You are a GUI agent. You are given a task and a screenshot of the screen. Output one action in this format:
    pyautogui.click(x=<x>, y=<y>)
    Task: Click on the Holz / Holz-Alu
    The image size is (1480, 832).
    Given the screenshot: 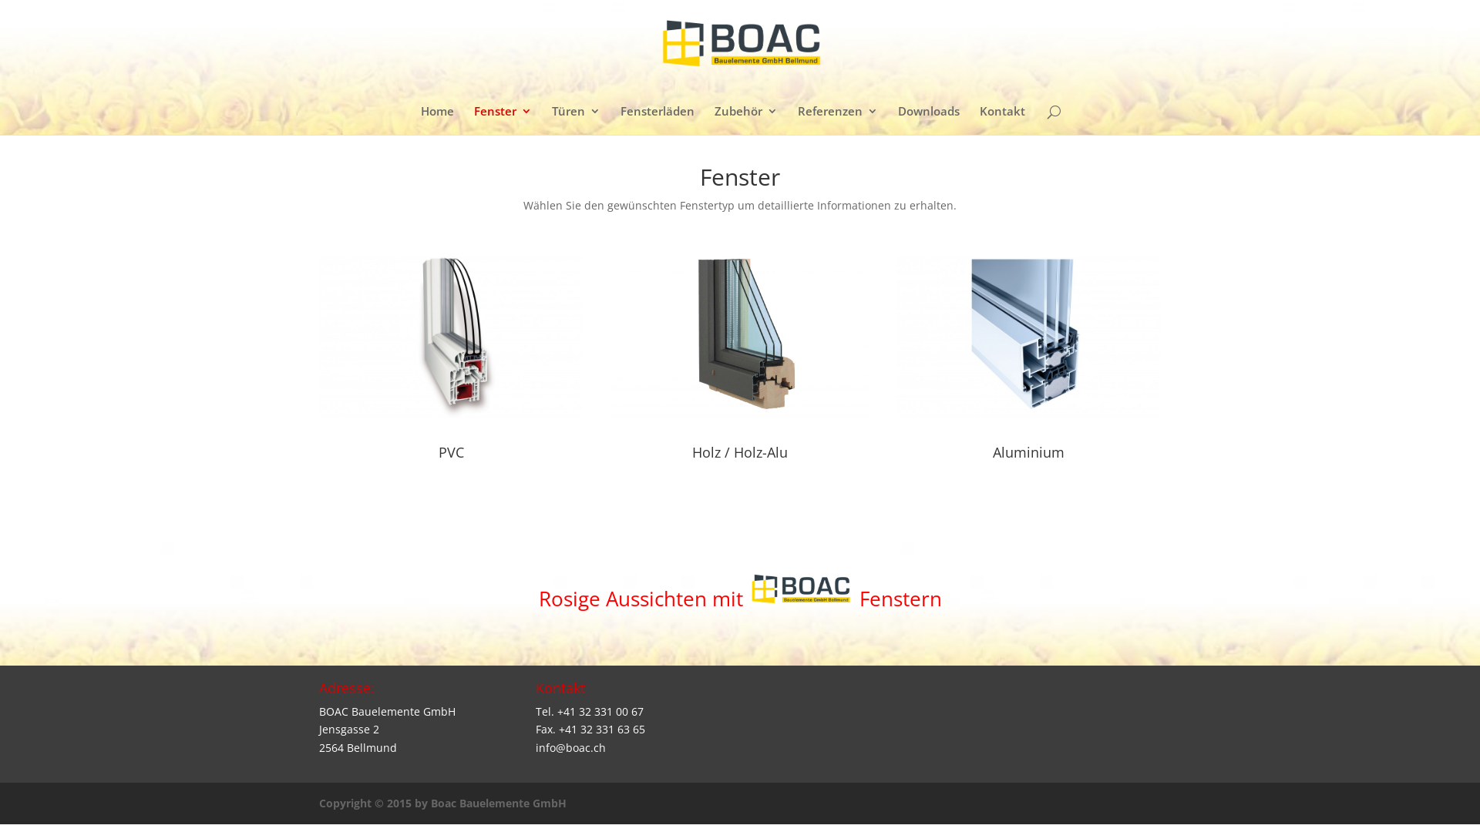 What is the action you would take?
    pyautogui.click(x=740, y=452)
    